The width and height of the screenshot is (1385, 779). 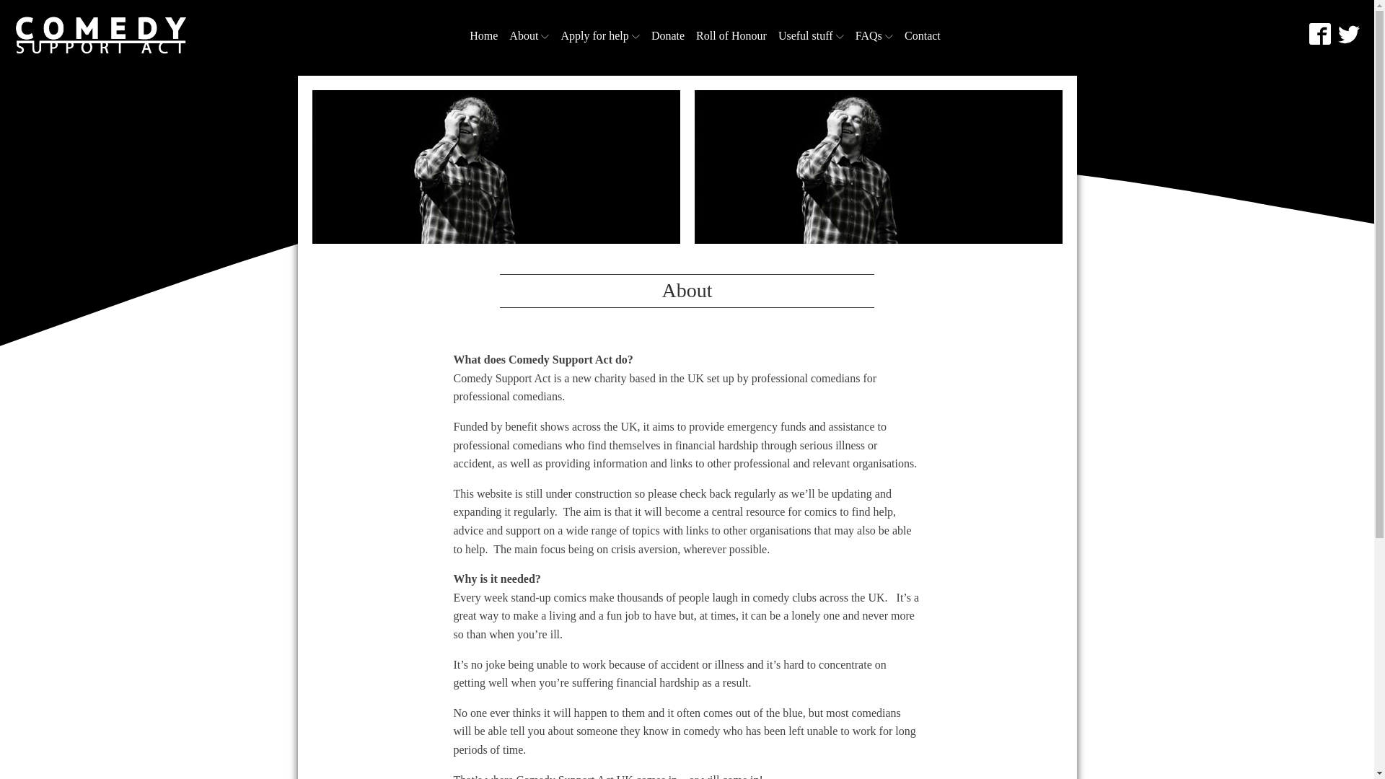 What do you see at coordinates (529, 35) in the screenshot?
I see `About` at bounding box center [529, 35].